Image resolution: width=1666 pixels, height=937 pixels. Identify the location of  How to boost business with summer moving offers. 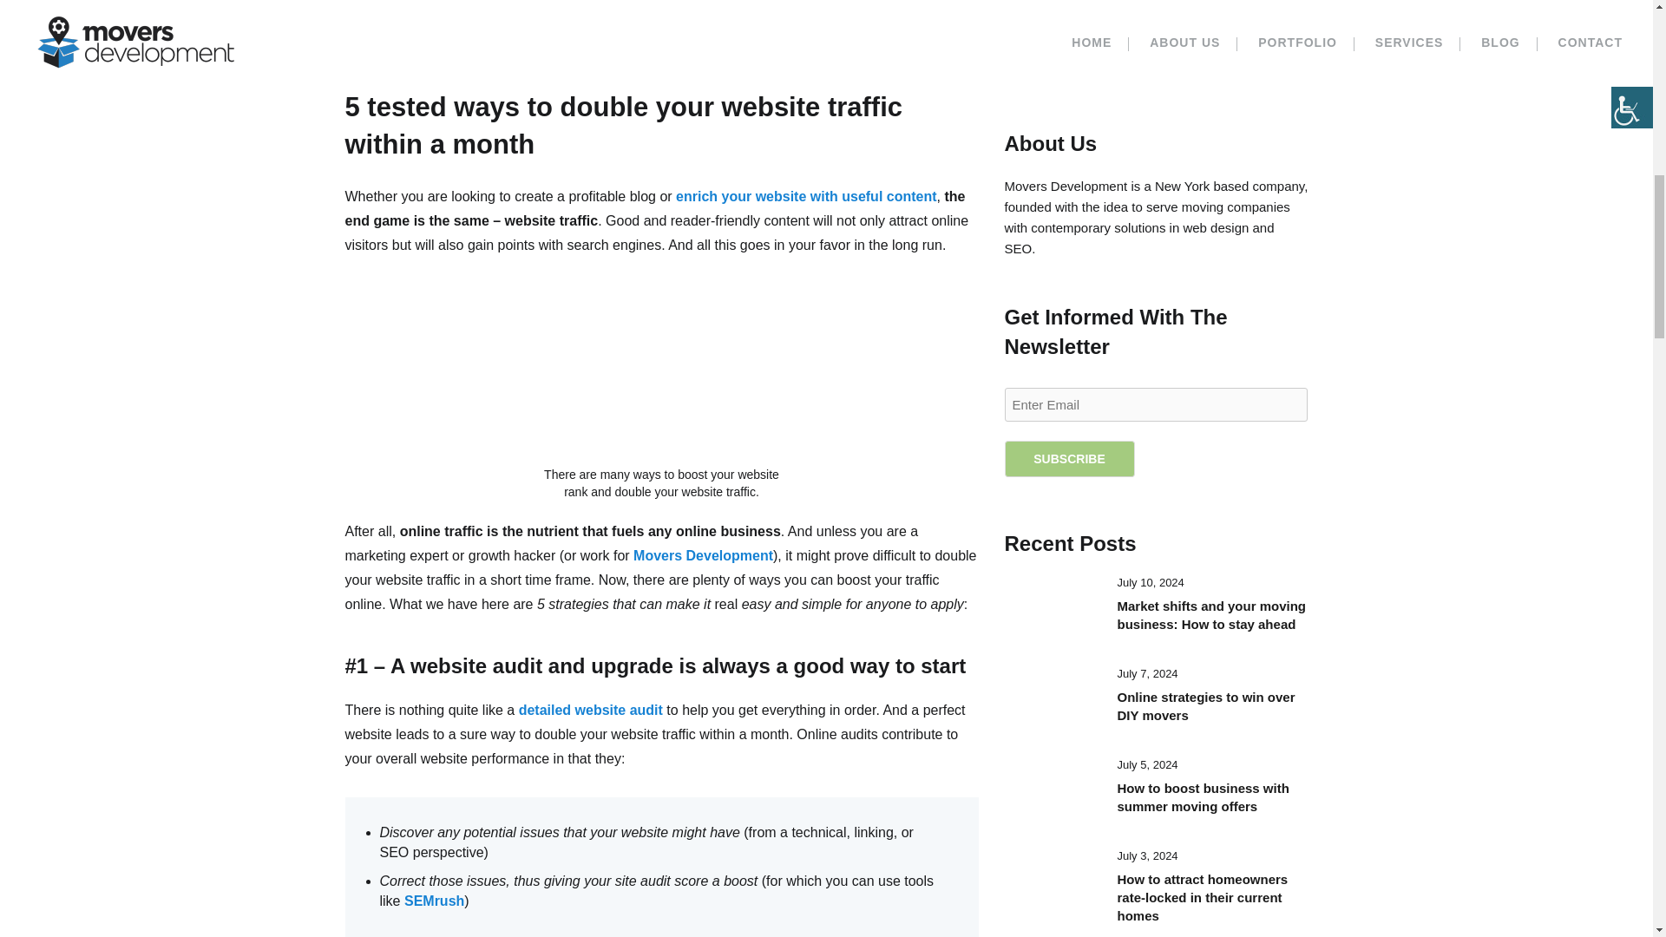
(1204, 796).